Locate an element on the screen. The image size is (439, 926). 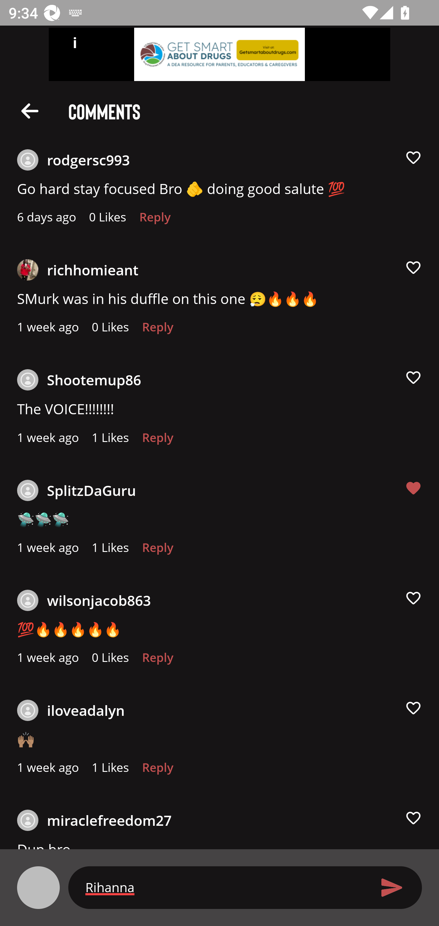
Reply is located at coordinates (155, 220).